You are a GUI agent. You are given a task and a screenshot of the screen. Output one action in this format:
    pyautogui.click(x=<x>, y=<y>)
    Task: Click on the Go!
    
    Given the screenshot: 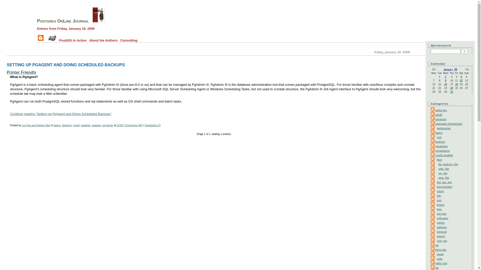 What is the action you would take?
    pyautogui.click(x=464, y=51)
    